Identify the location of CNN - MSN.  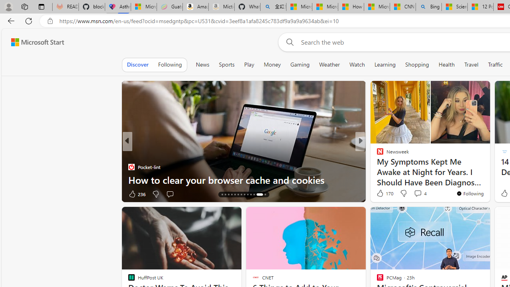
(403, 7).